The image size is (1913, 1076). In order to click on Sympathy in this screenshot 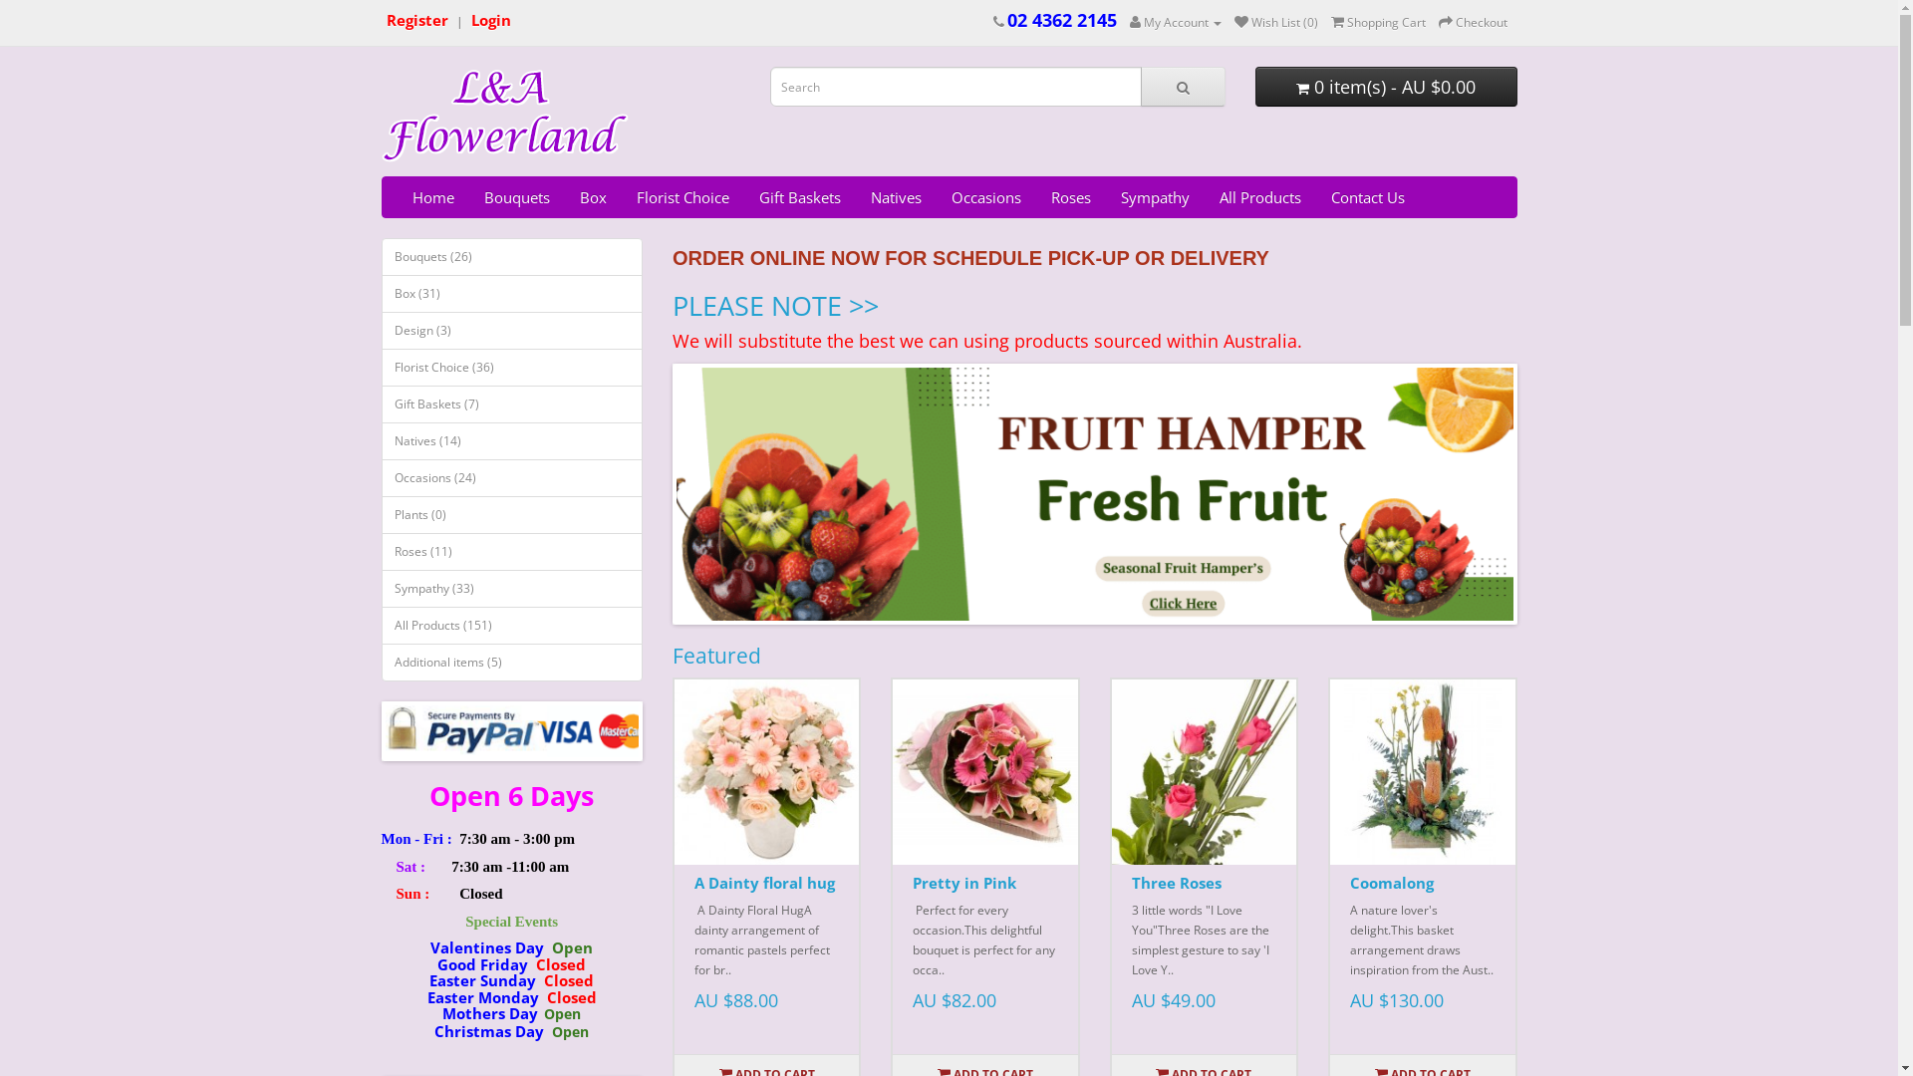, I will do `click(1156, 197)`.